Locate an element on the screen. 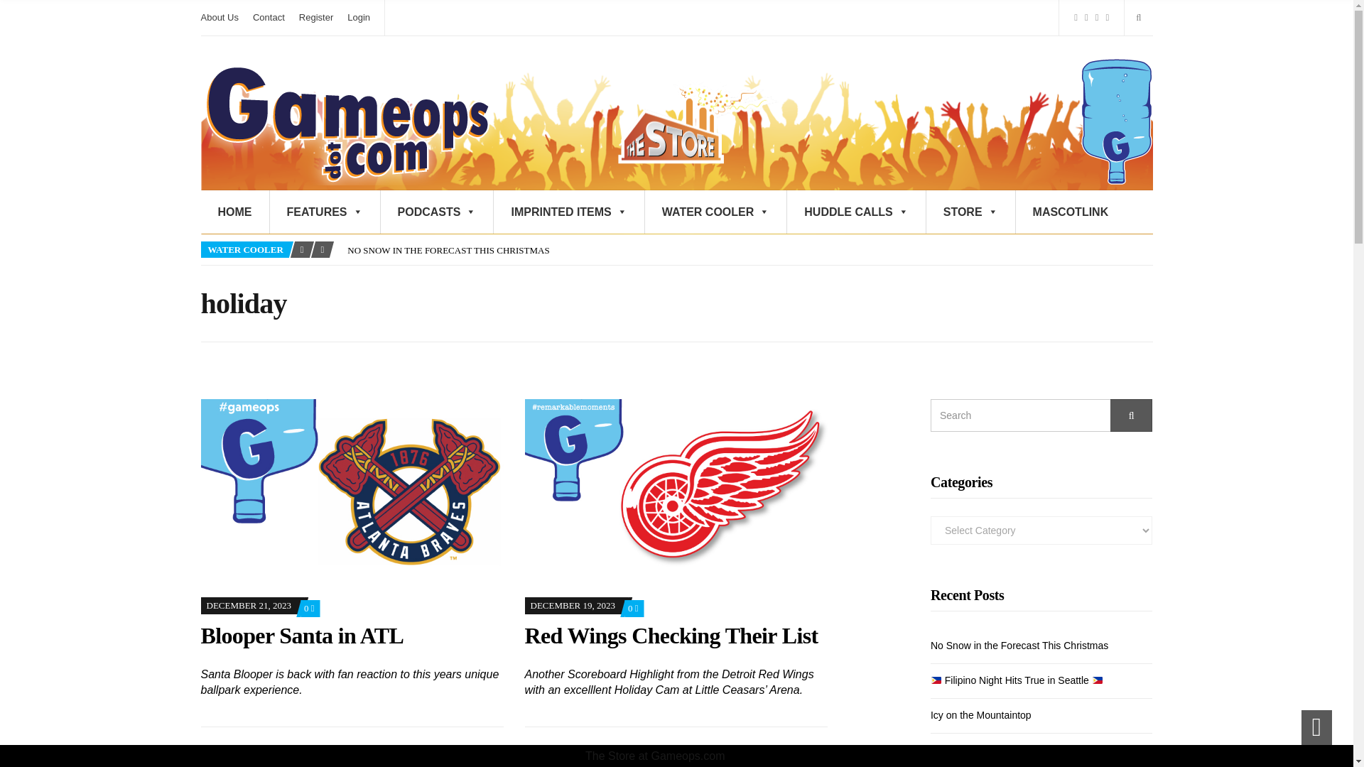 The image size is (1364, 767). Login is located at coordinates (358, 17).